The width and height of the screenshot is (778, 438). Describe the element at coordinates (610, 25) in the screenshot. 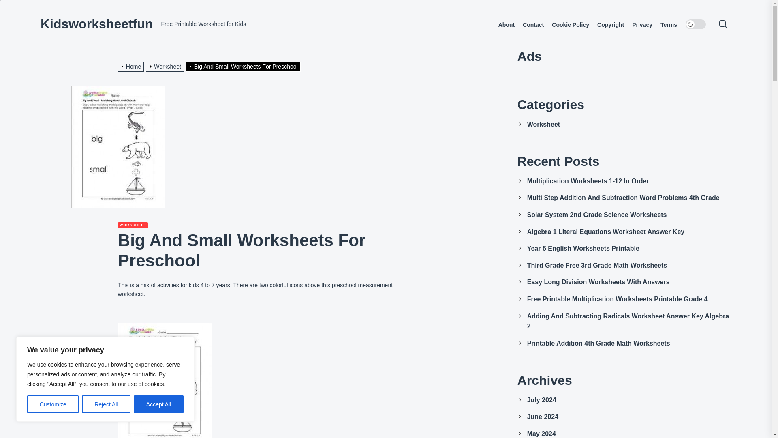

I see `Copyright` at that location.